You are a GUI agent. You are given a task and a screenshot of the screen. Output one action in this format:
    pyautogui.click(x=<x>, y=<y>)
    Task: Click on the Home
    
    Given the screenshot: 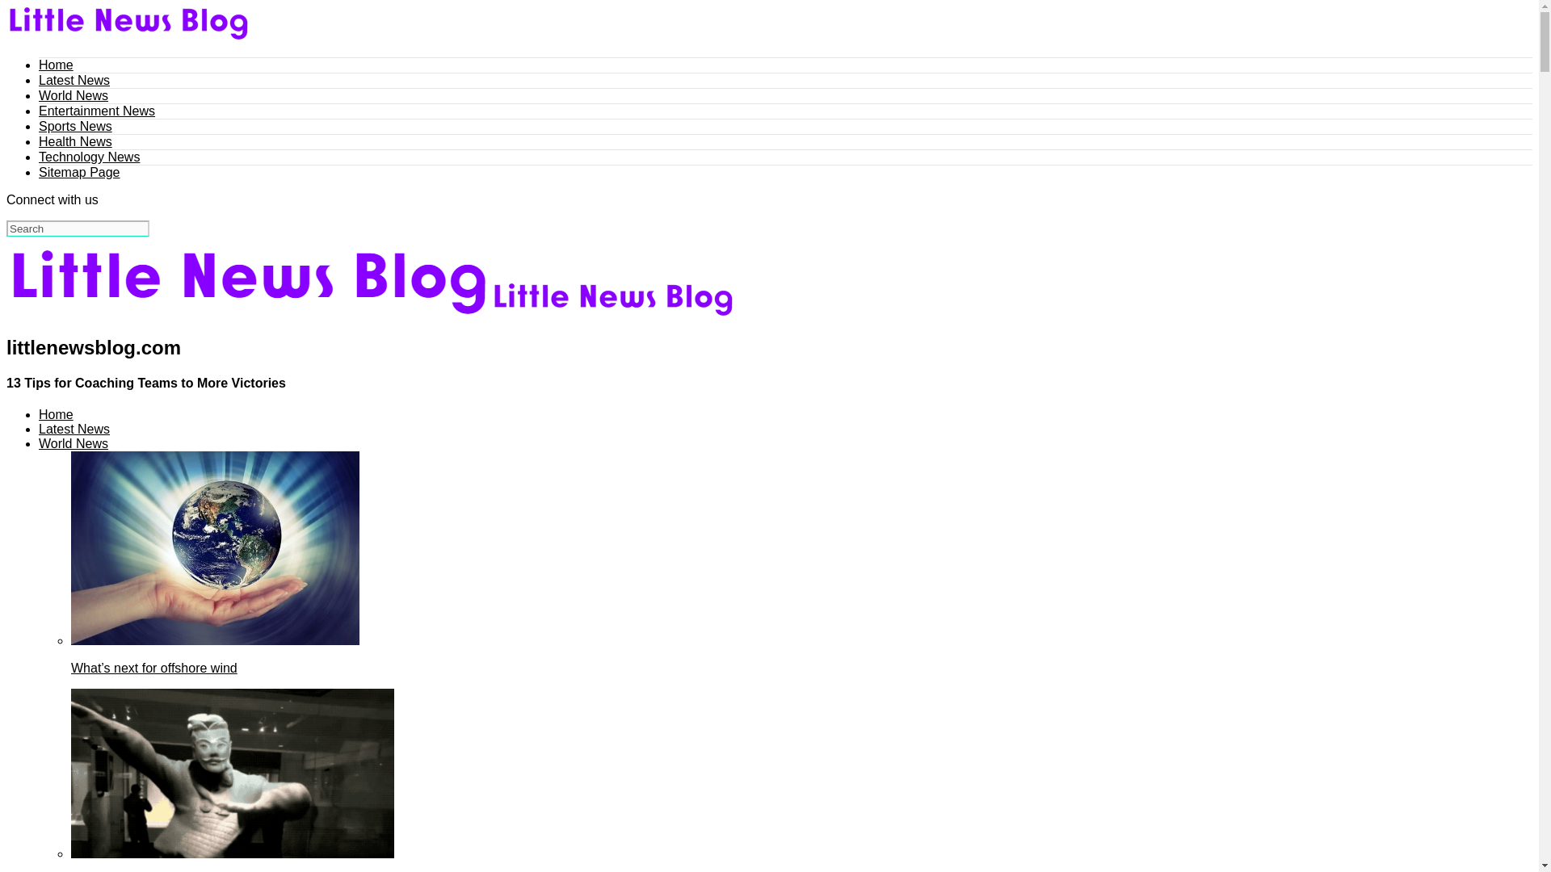 What is the action you would take?
    pyautogui.click(x=56, y=414)
    